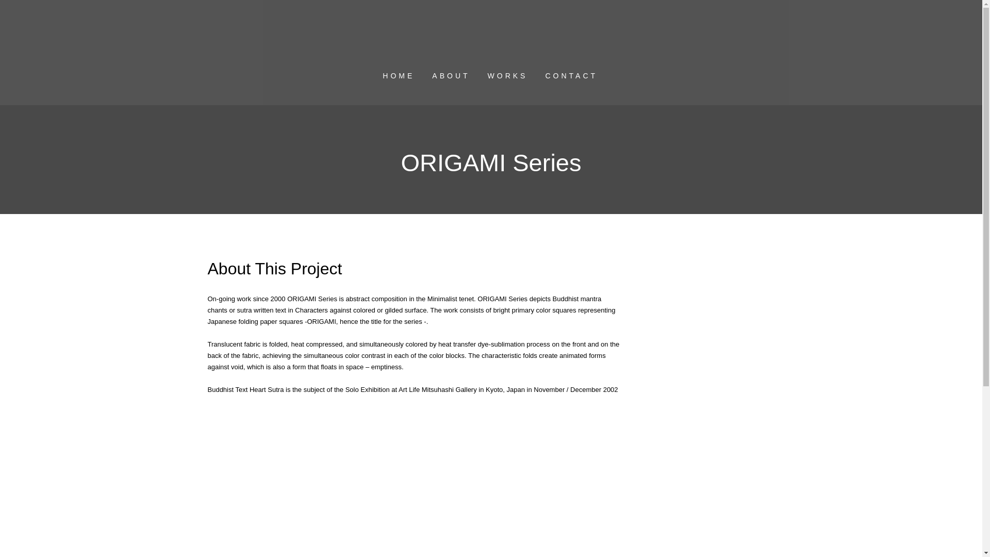  Describe the element at coordinates (571, 76) in the screenshot. I see `CONTACT` at that location.